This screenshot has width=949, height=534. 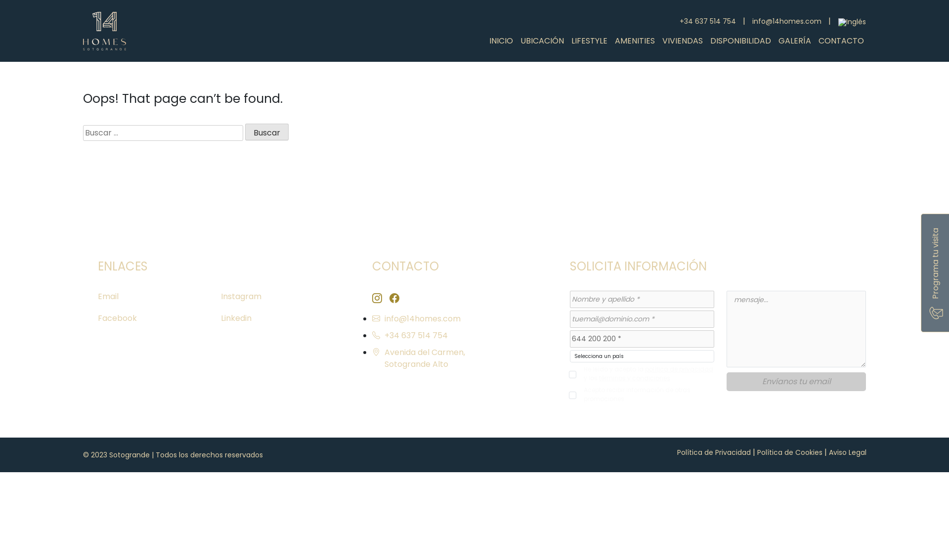 I want to click on Avenida del Carmen,
Sotogrande Alto, so click(x=455, y=358).